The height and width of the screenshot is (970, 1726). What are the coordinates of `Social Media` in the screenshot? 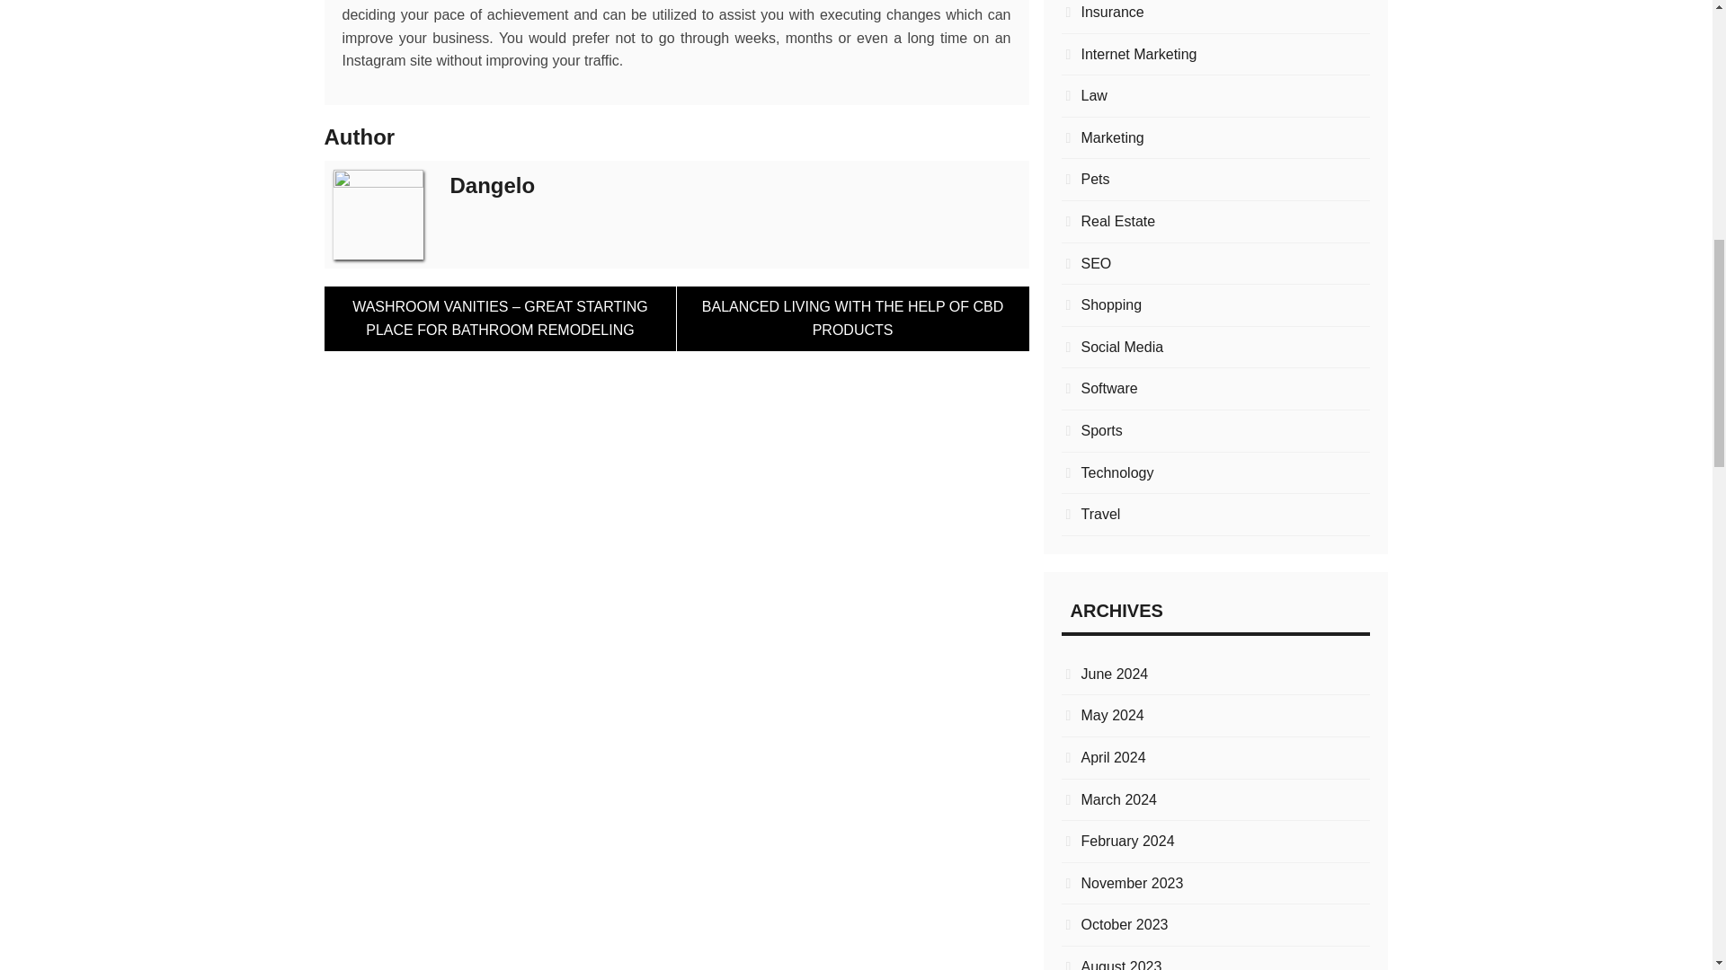 It's located at (1215, 347).